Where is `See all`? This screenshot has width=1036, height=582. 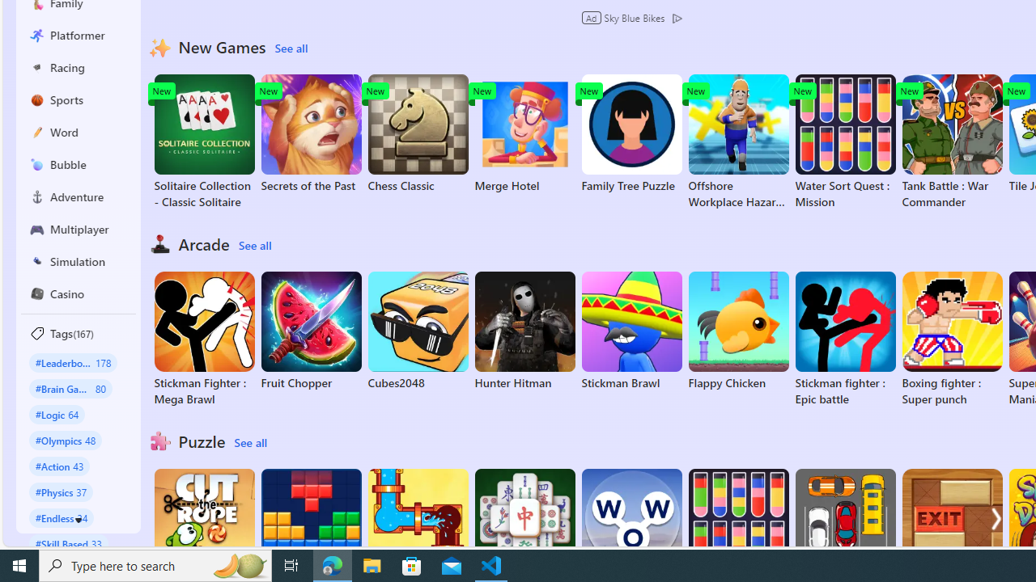
See all is located at coordinates (250, 443).